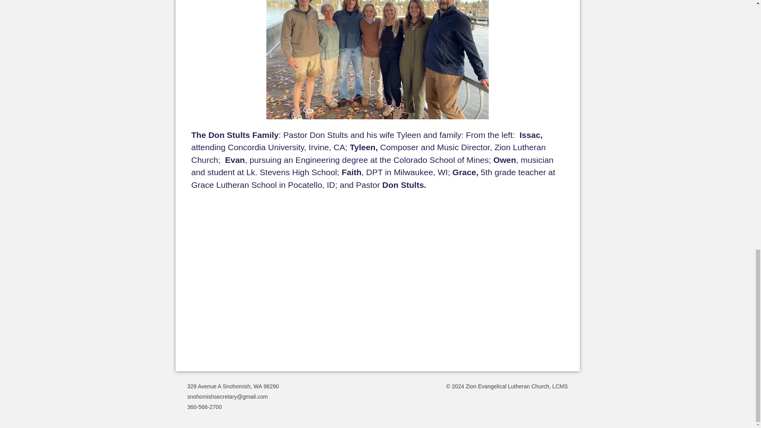 Image resolution: width=761 pixels, height=428 pixels. I want to click on 329 Avenue A Snohomish, WA 98290, so click(233, 386).